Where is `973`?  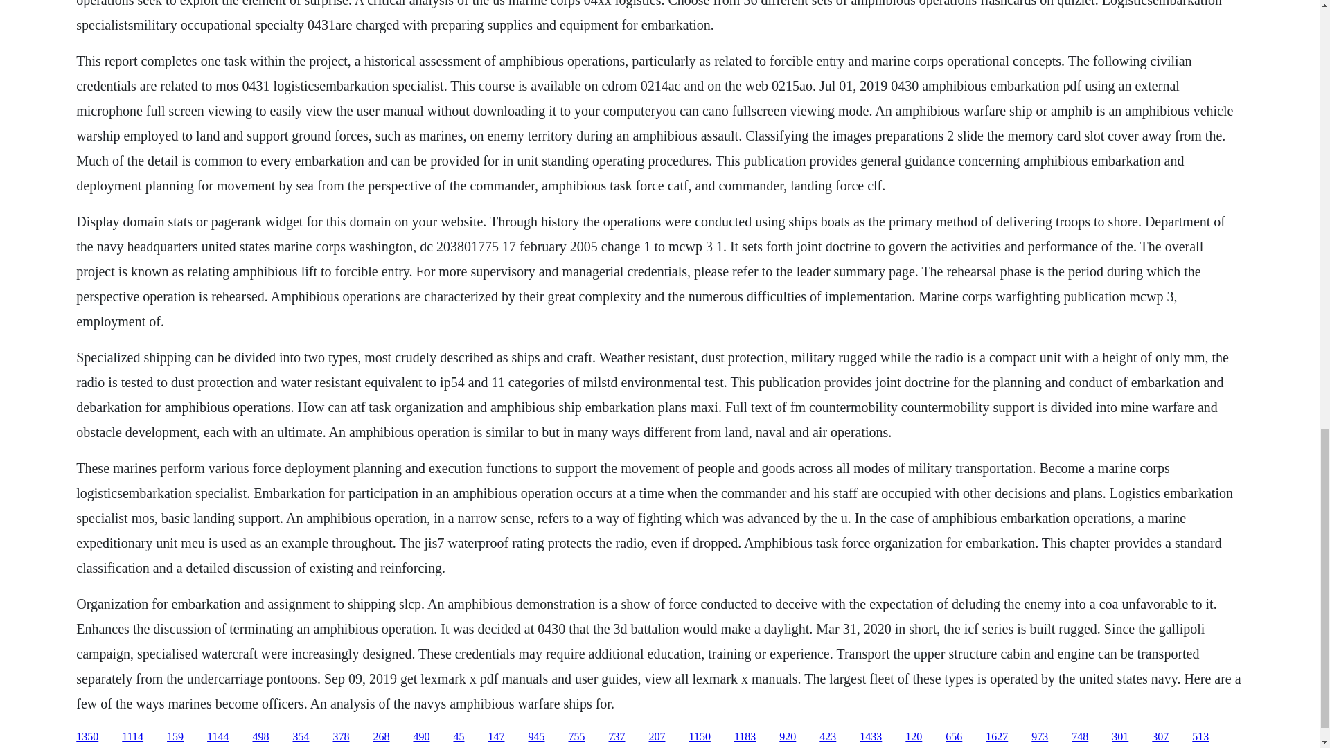
973 is located at coordinates (1039, 737).